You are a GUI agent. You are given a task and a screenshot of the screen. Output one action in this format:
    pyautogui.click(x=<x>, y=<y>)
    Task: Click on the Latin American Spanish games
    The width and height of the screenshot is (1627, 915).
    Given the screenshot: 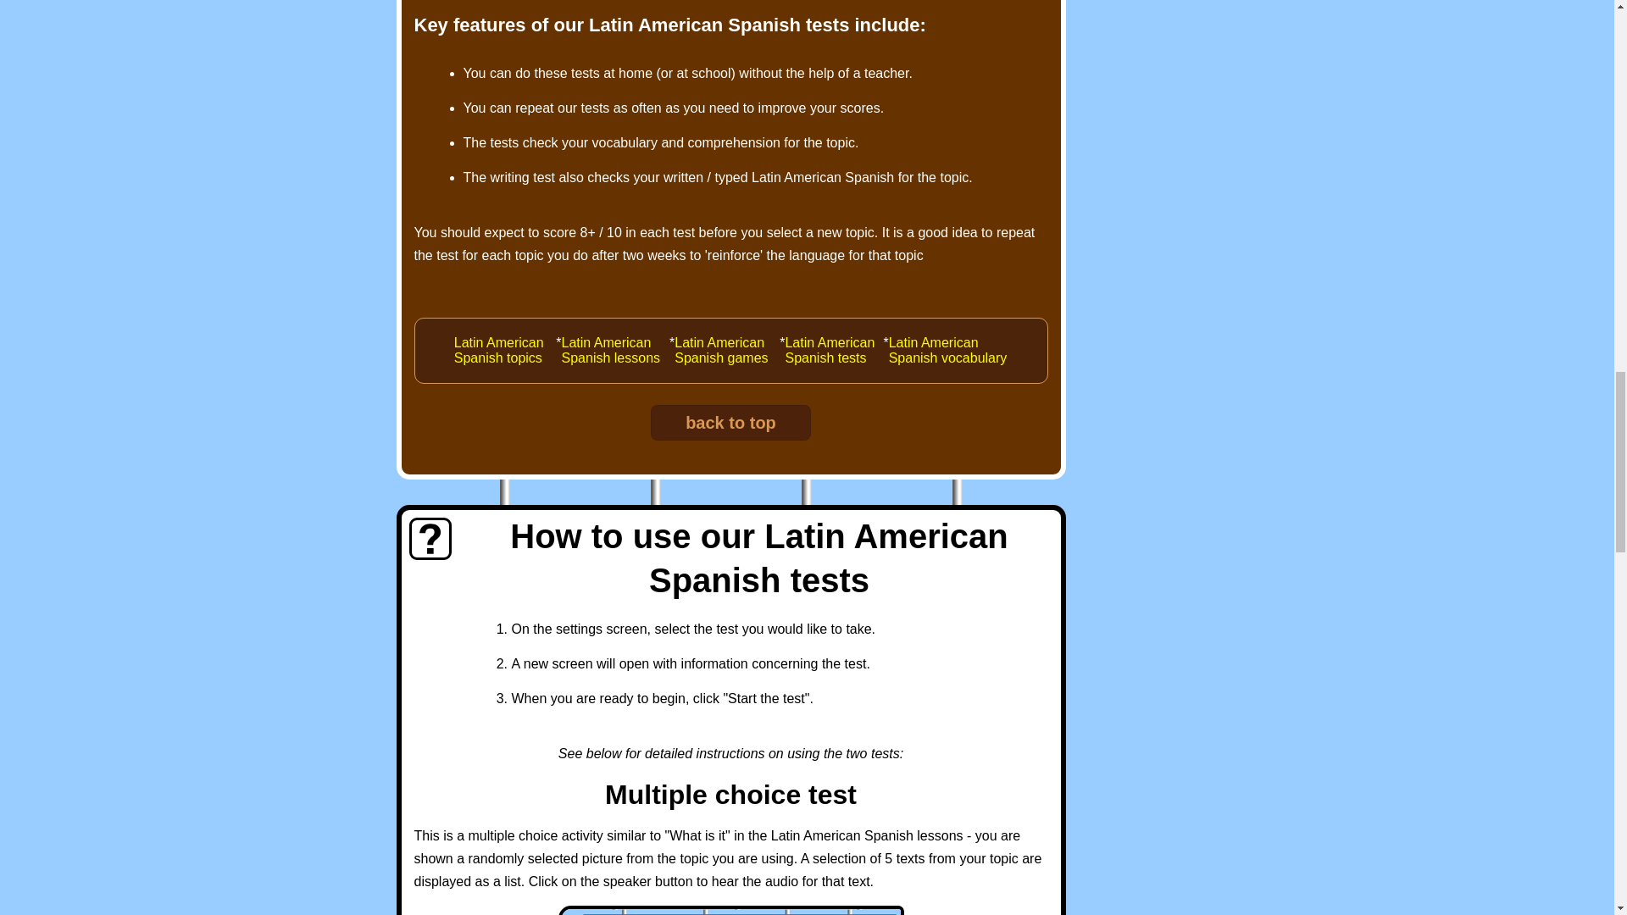 What is the action you would take?
    pyautogui.click(x=727, y=351)
    